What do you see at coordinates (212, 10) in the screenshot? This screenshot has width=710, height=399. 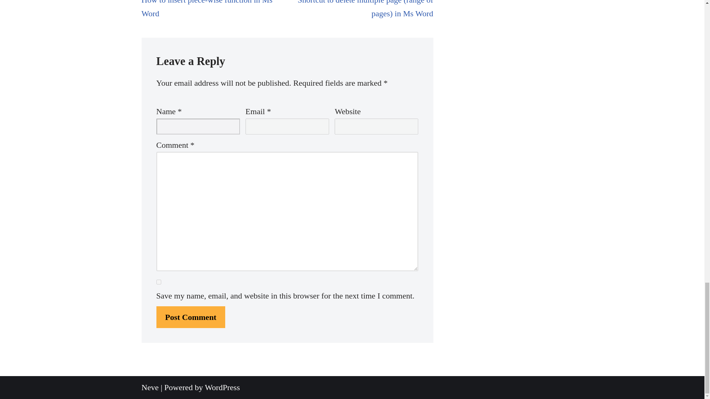 I see `Neve` at bounding box center [212, 10].